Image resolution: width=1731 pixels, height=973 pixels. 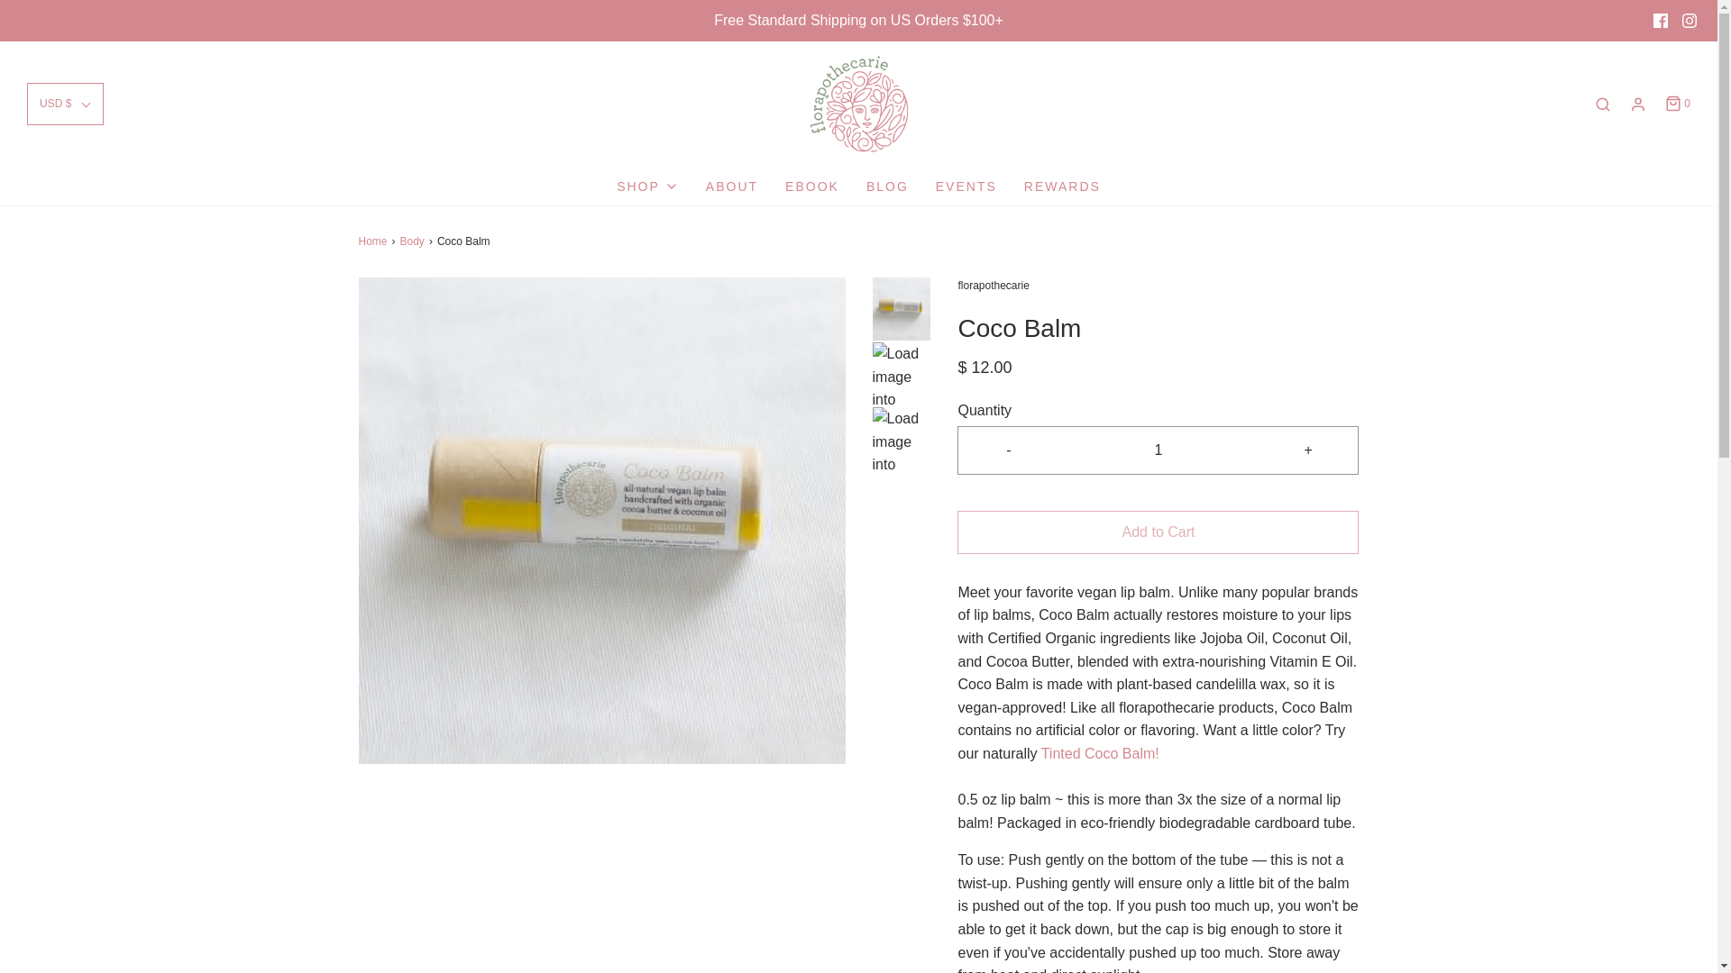 I want to click on 0, so click(x=1676, y=104).